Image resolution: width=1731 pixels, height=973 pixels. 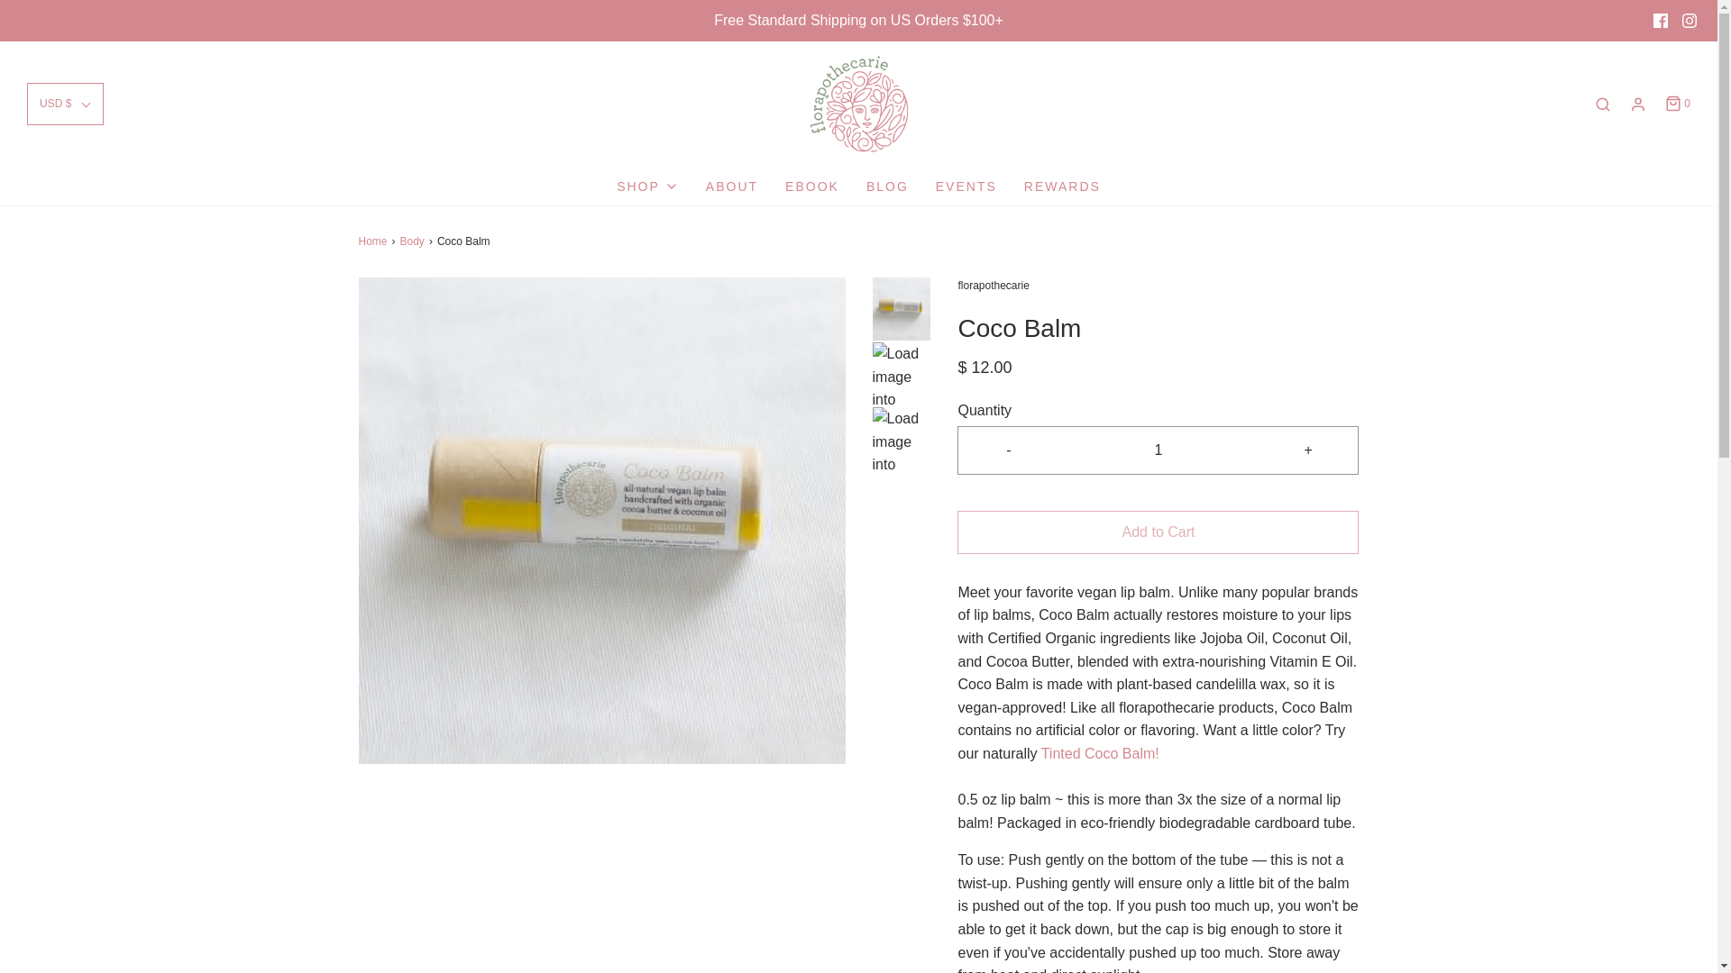 I want to click on 0, so click(x=1676, y=104).